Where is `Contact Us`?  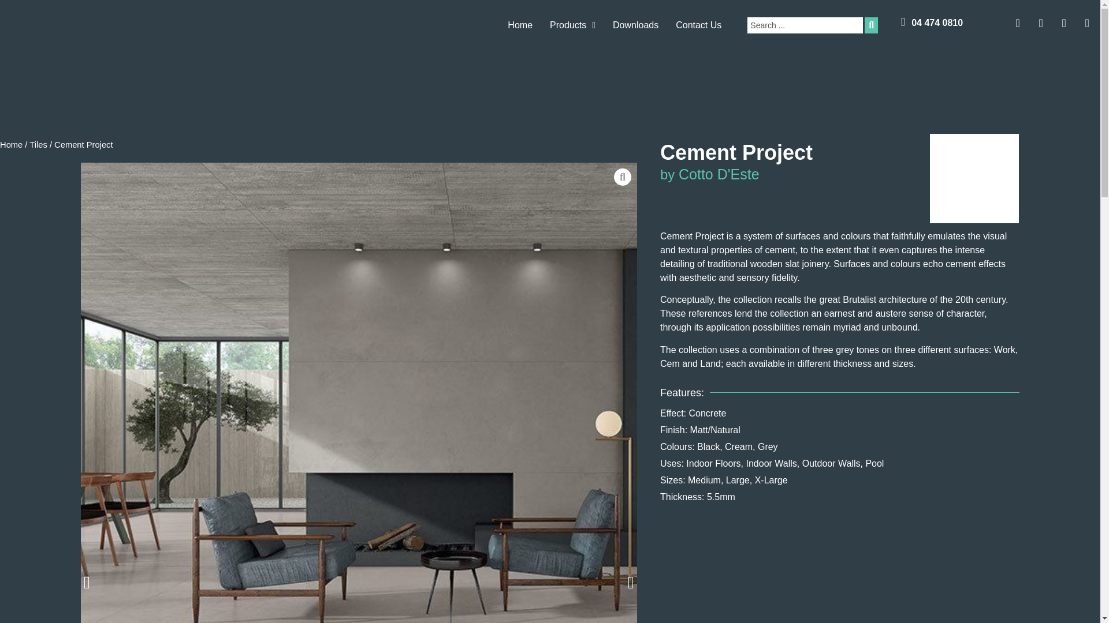 Contact Us is located at coordinates (698, 25).